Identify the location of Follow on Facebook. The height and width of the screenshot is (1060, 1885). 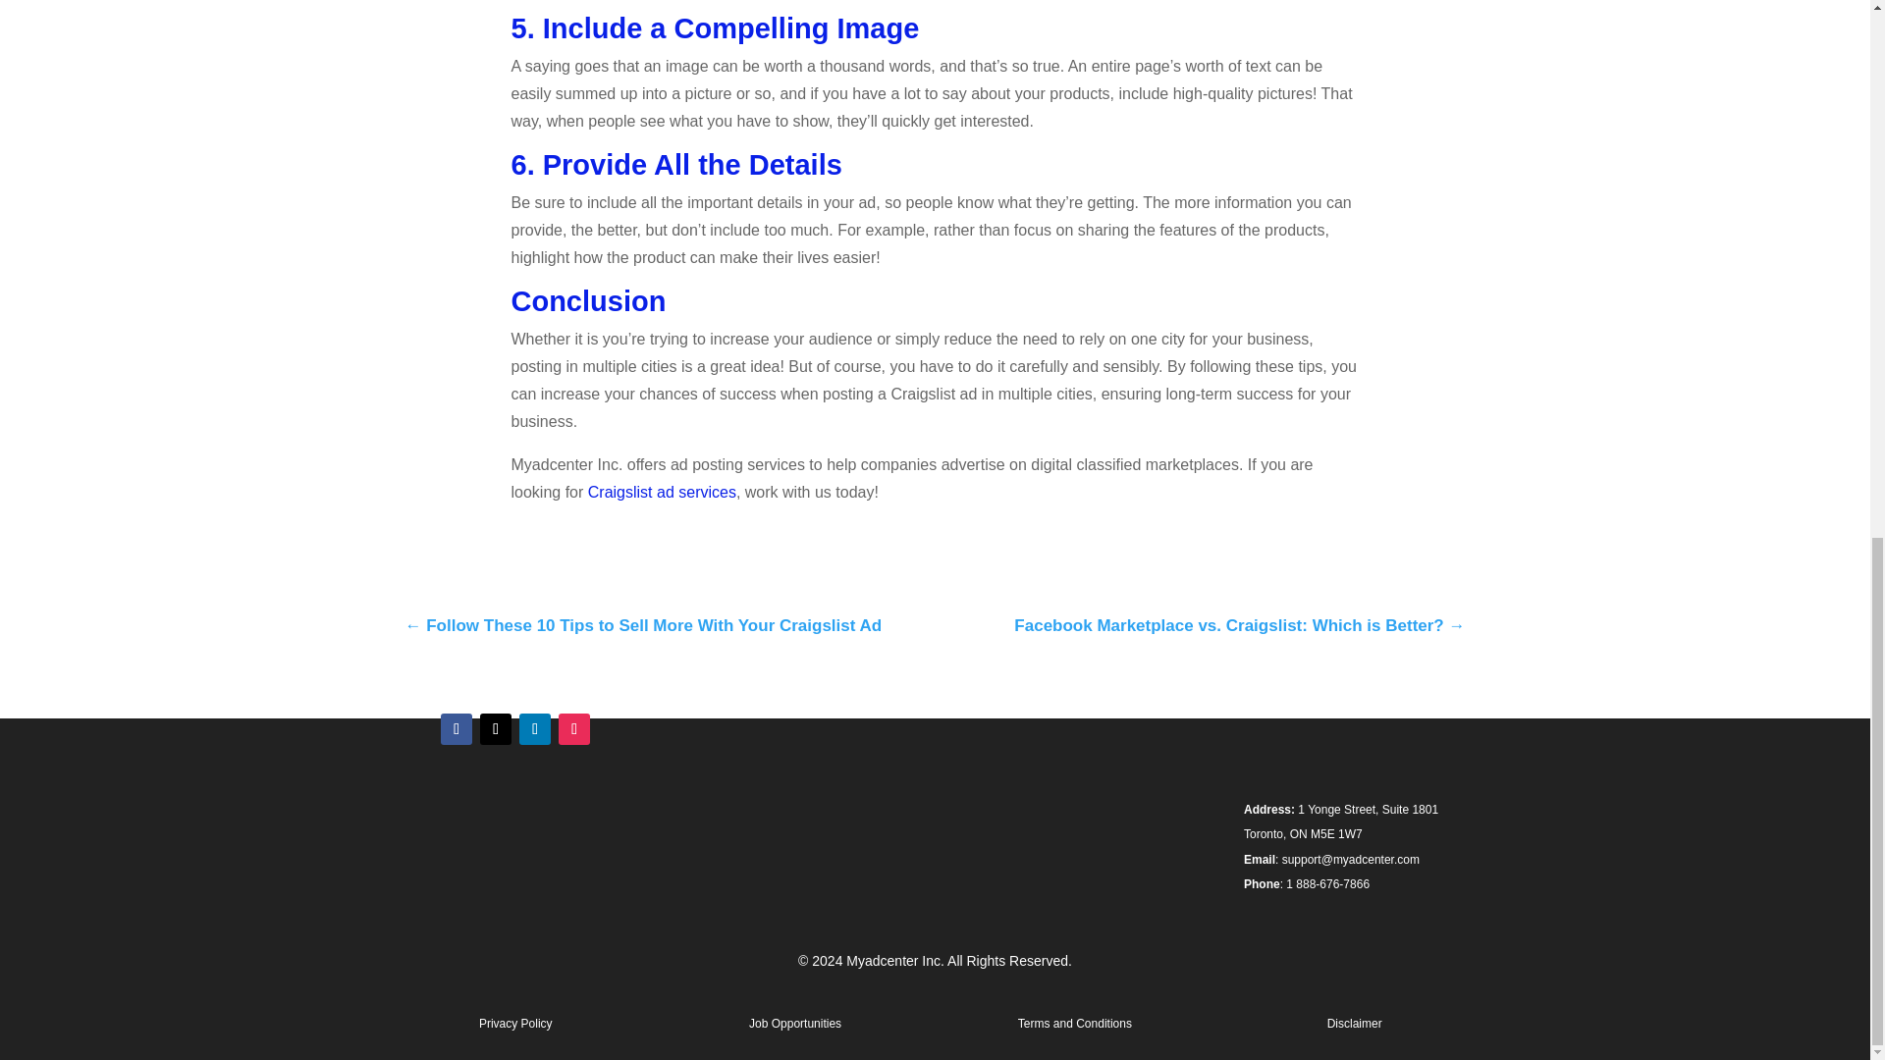
(457, 728).